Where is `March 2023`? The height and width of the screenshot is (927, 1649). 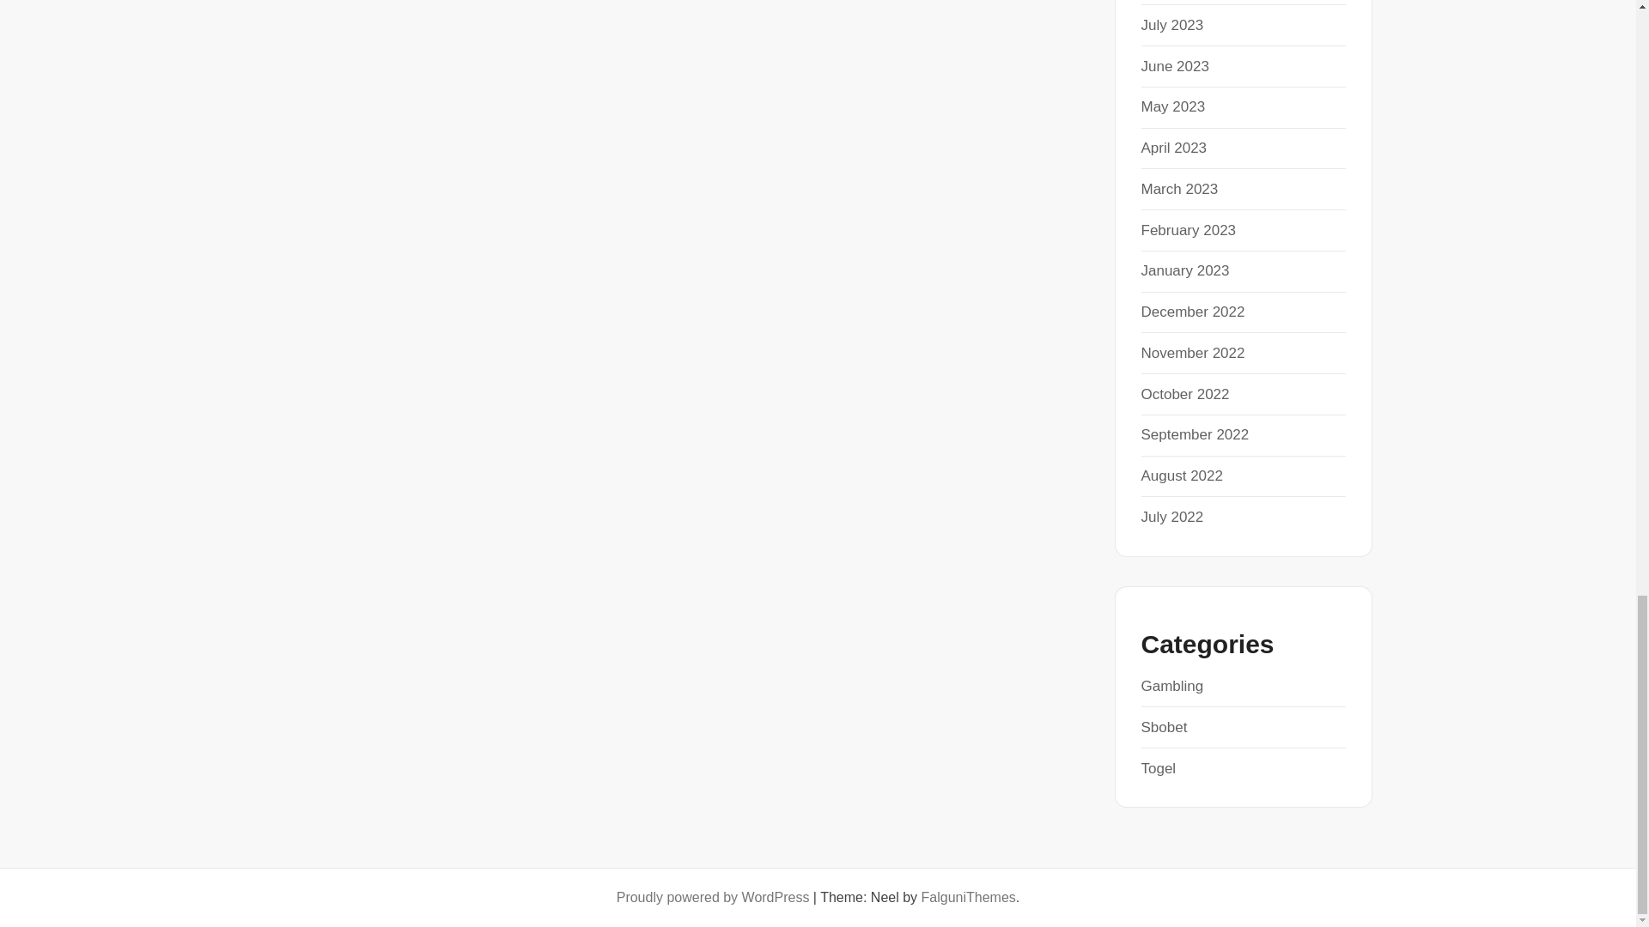
March 2023 is located at coordinates (1179, 189).